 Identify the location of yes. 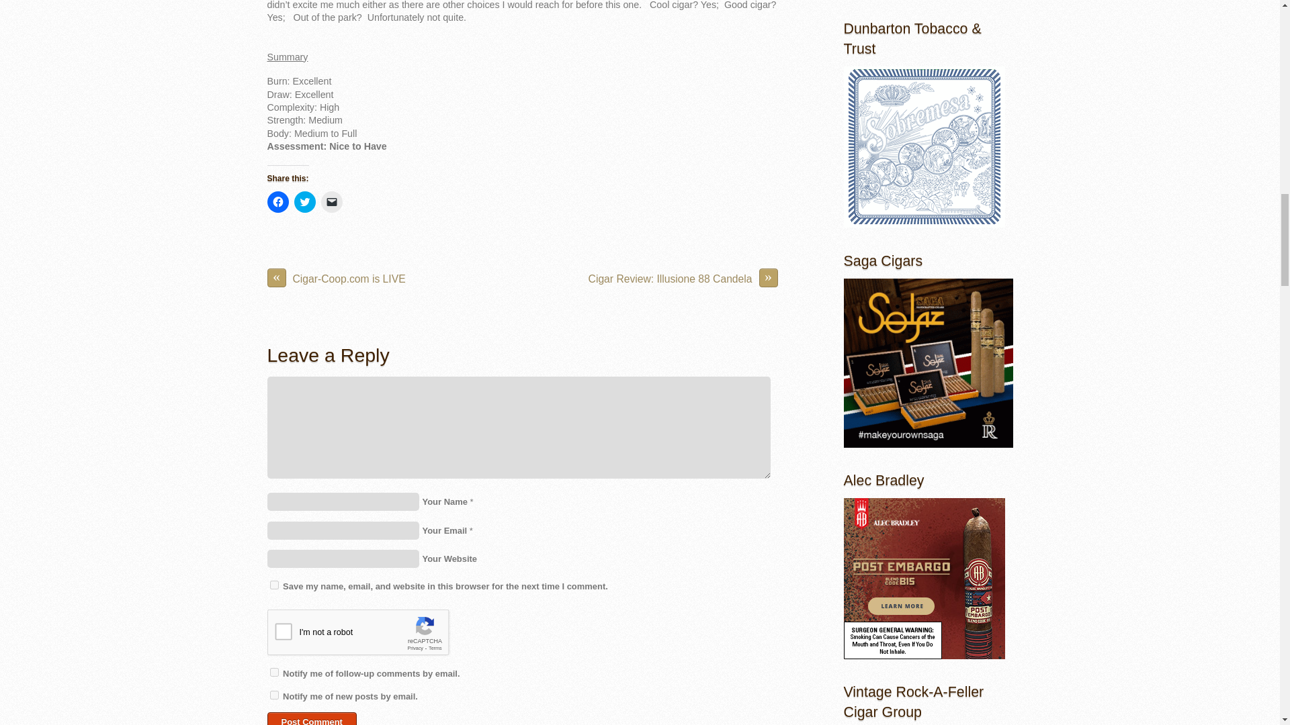
(274, 585).